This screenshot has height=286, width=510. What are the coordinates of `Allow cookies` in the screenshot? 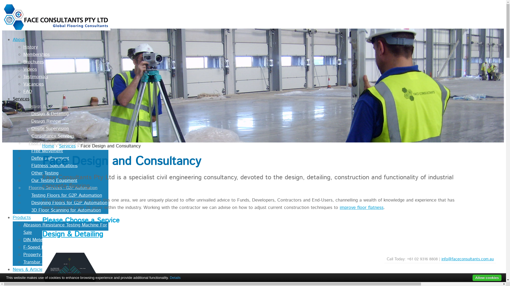 It's located at (487, 278).